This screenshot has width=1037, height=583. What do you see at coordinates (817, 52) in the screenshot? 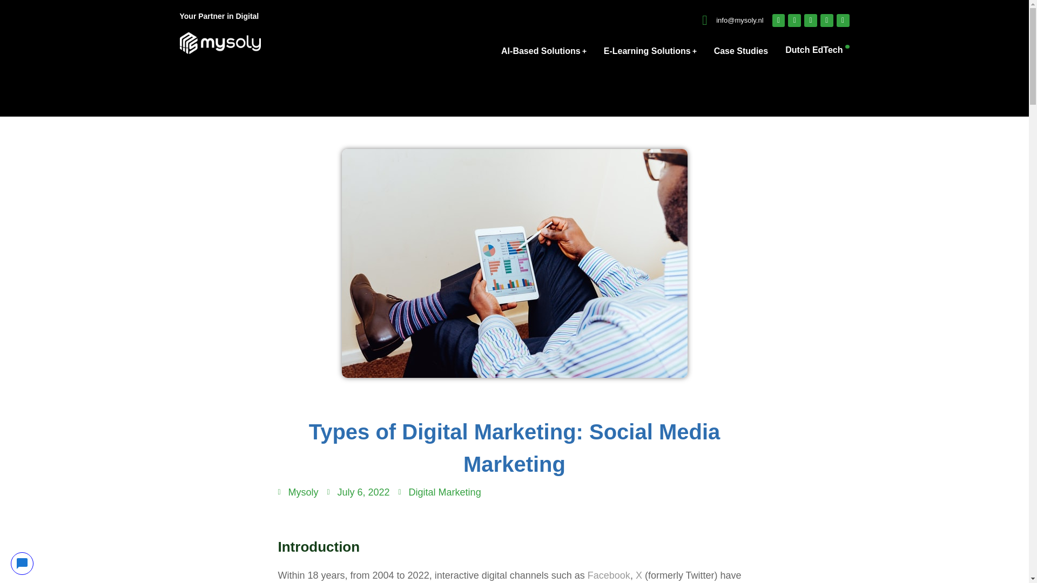
I see `Dutch EdTech` at bounding box center [817, 52].